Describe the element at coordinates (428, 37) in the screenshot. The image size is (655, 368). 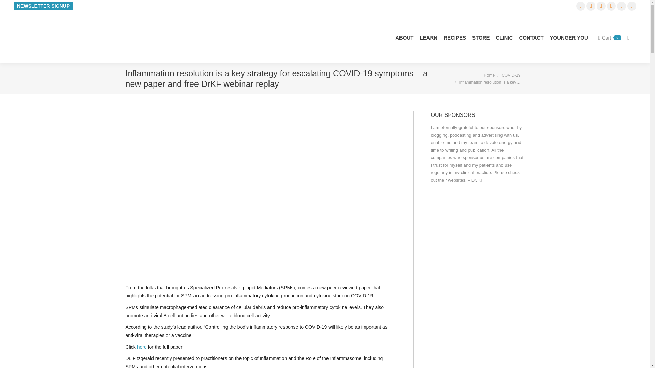
I see `LEARN` at that location.